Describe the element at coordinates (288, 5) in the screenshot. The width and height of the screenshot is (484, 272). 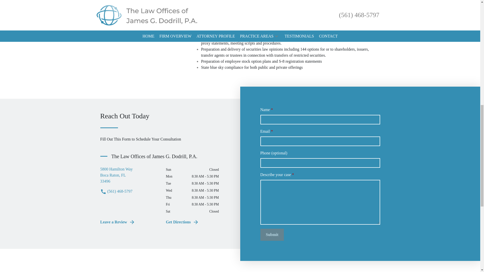
I see `Get Directions` at that location.